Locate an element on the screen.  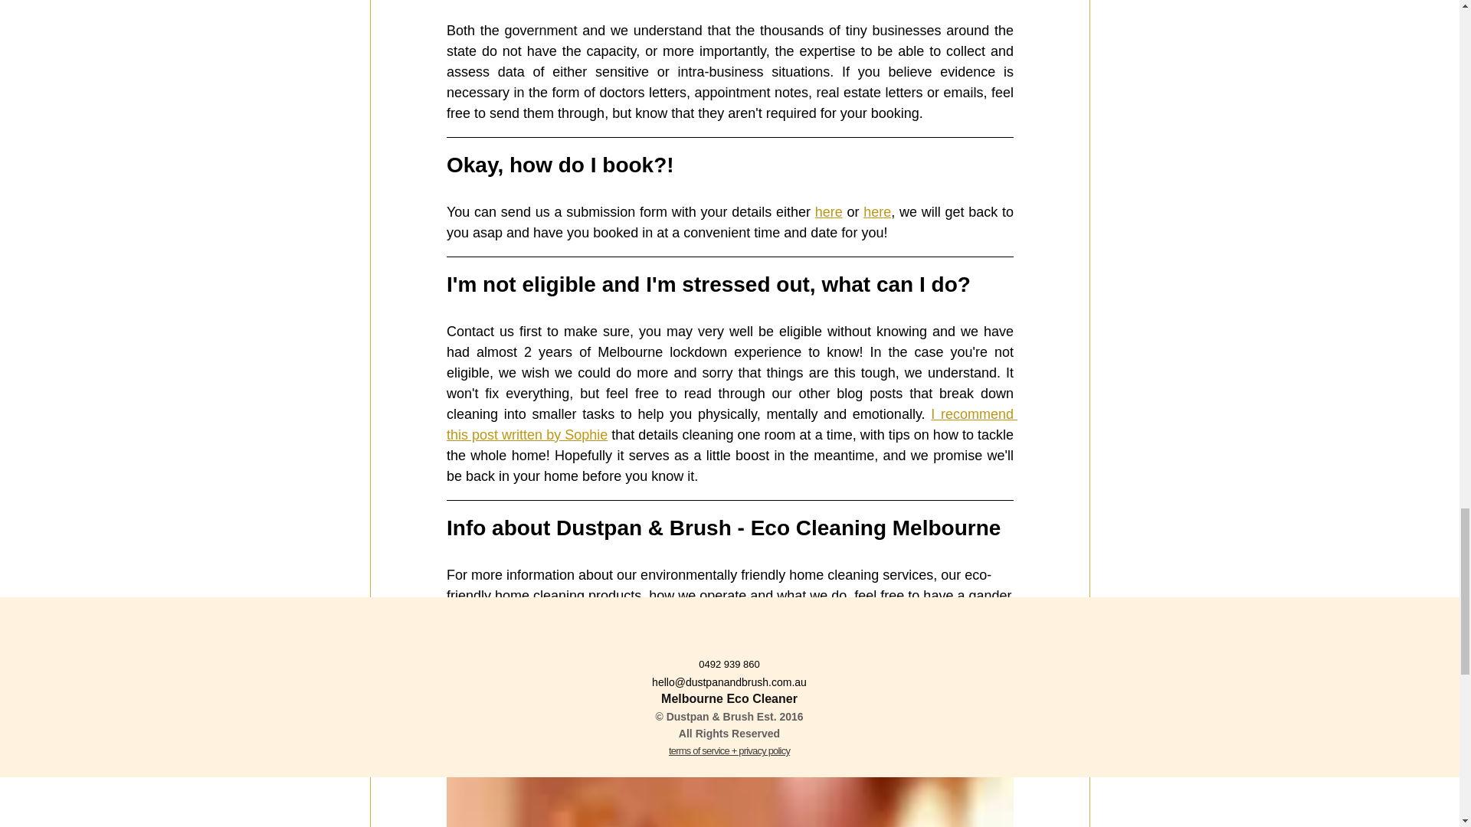
here is located at coordinates (877, 211).